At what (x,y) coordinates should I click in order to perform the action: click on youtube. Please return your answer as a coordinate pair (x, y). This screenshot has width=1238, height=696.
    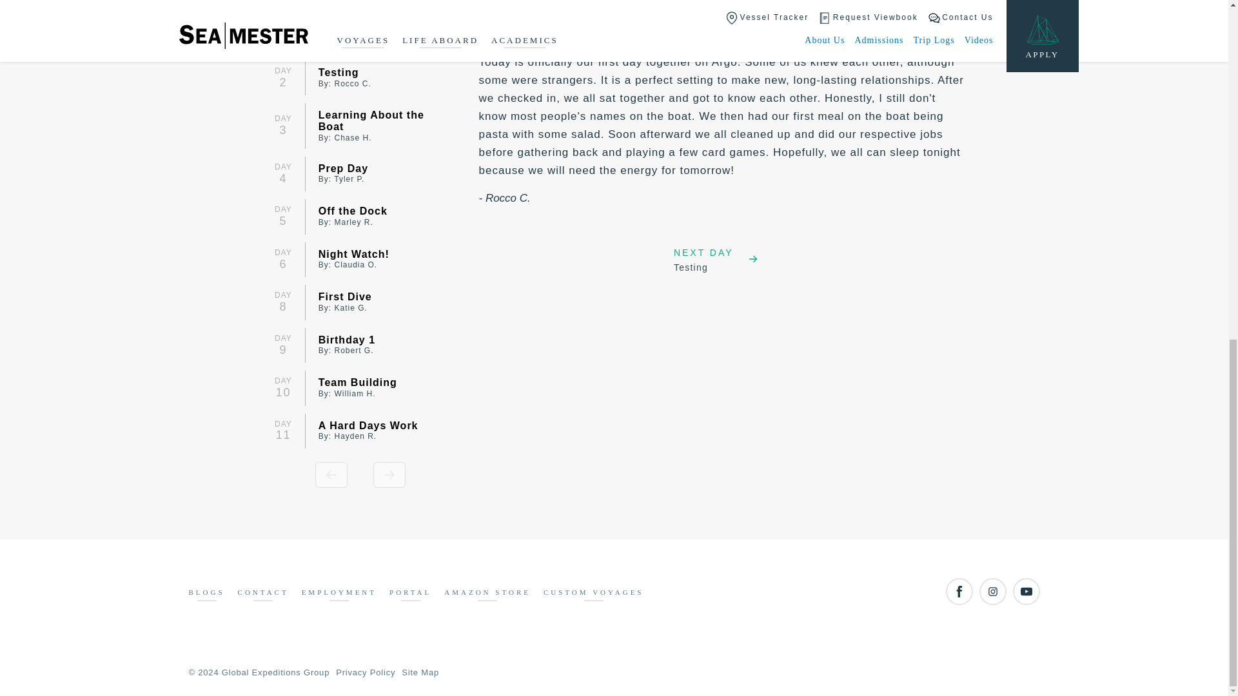
    Looking at the image, I should click on (1026, 592).